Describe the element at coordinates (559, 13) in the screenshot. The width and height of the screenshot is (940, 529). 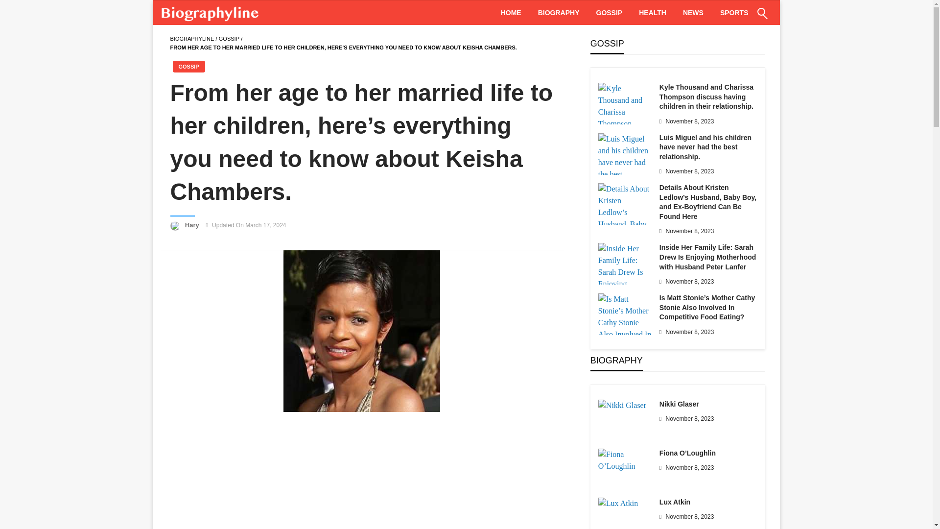
I see `BIOGRAPHY` at that location.